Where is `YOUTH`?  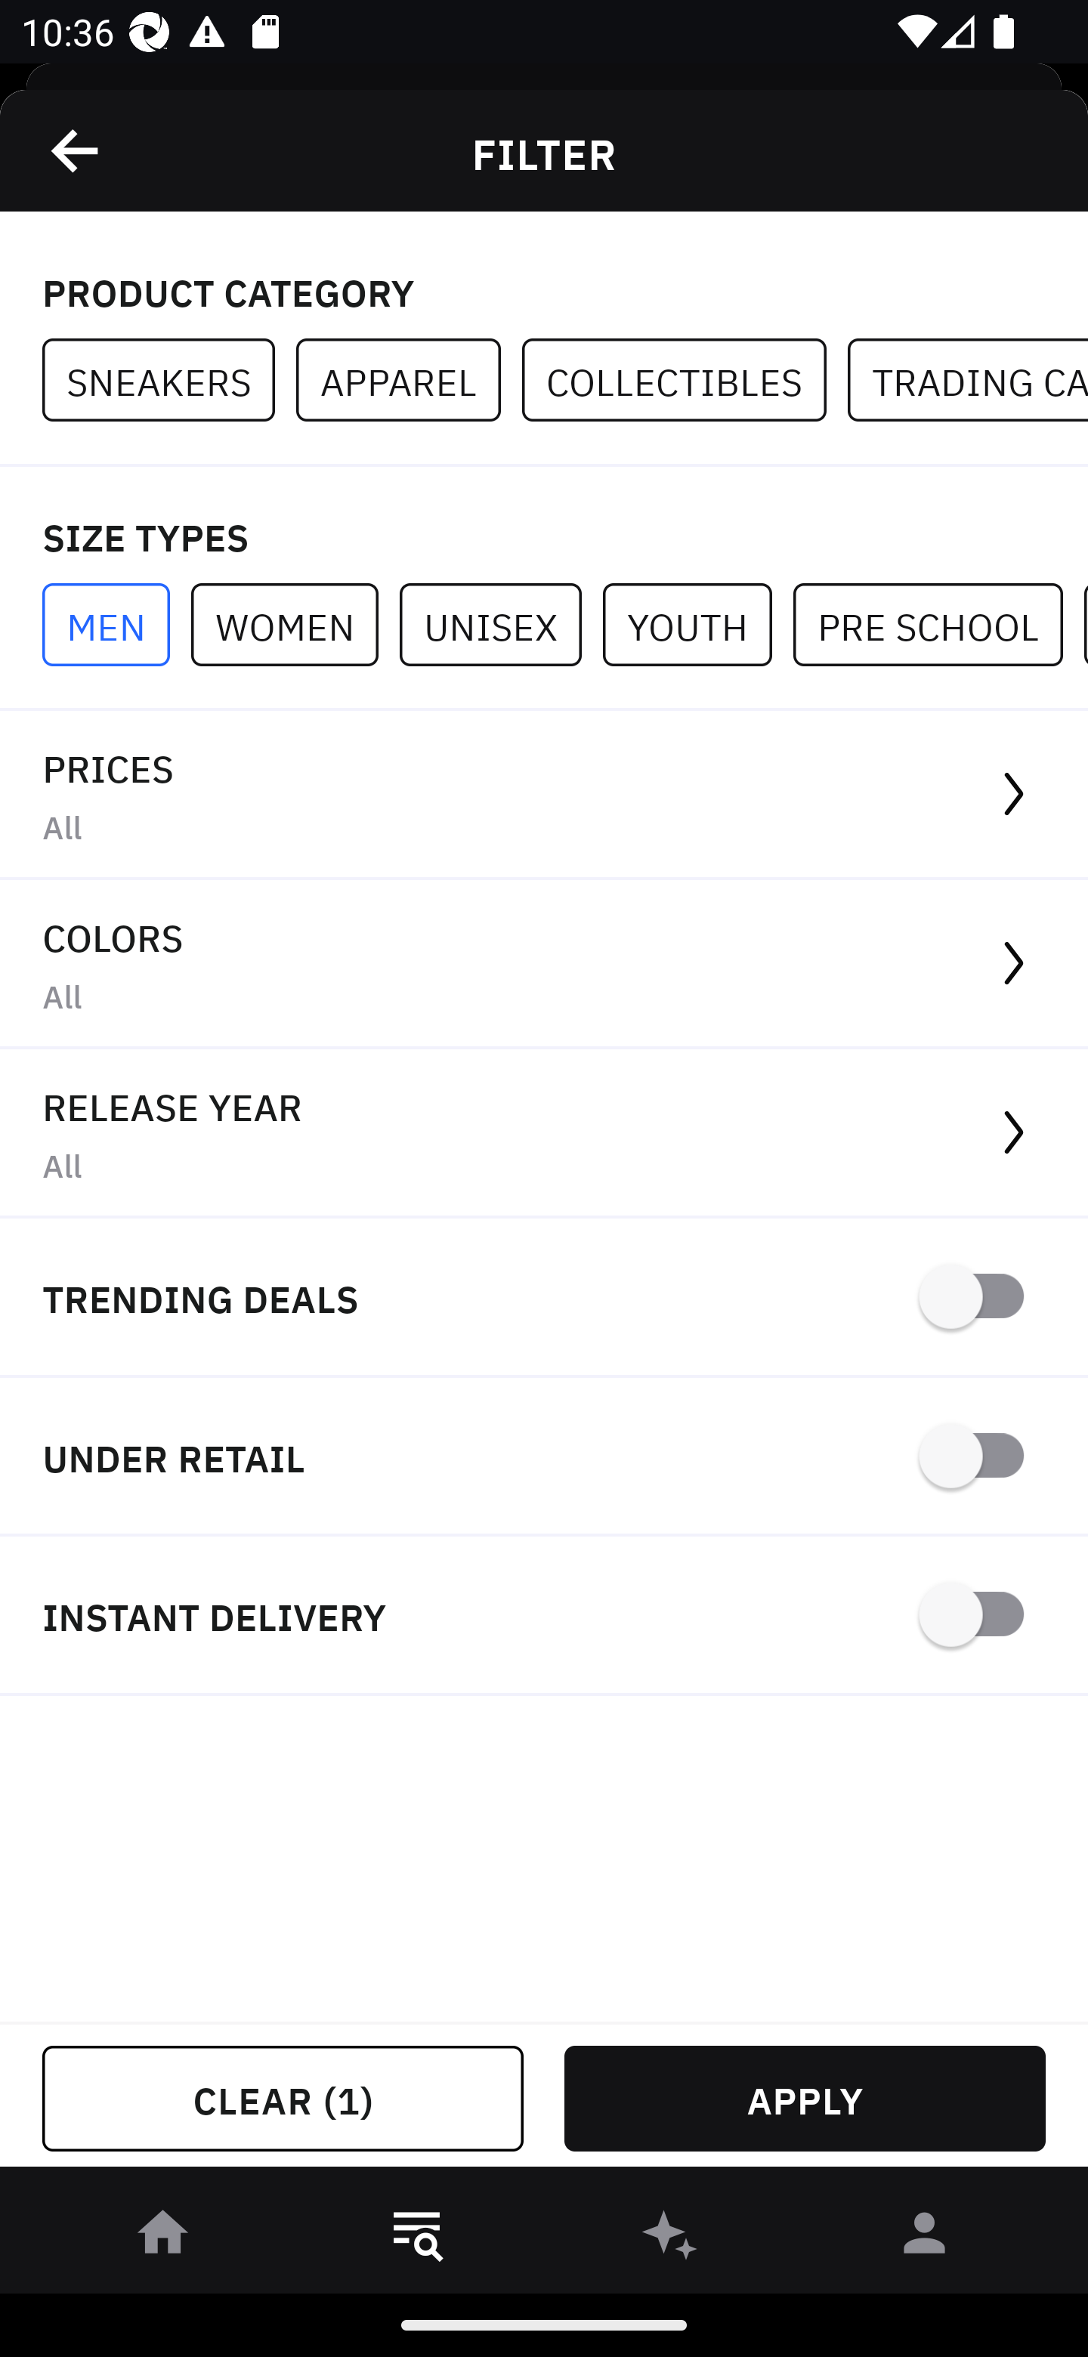
YOUTH is located at coordinates (697, 624).